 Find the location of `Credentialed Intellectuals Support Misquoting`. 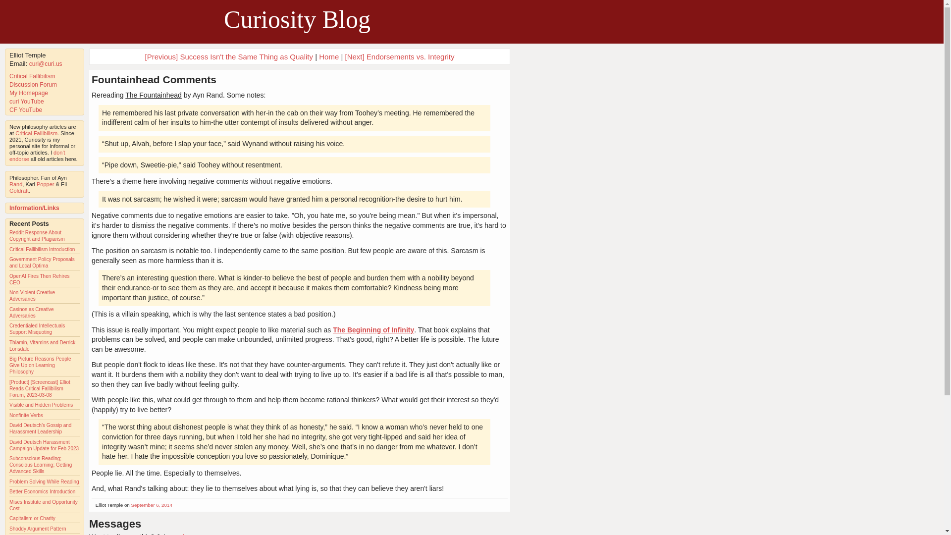

Credentialed Intellectuals Support Misquoting is located at coordinates (37, 329).